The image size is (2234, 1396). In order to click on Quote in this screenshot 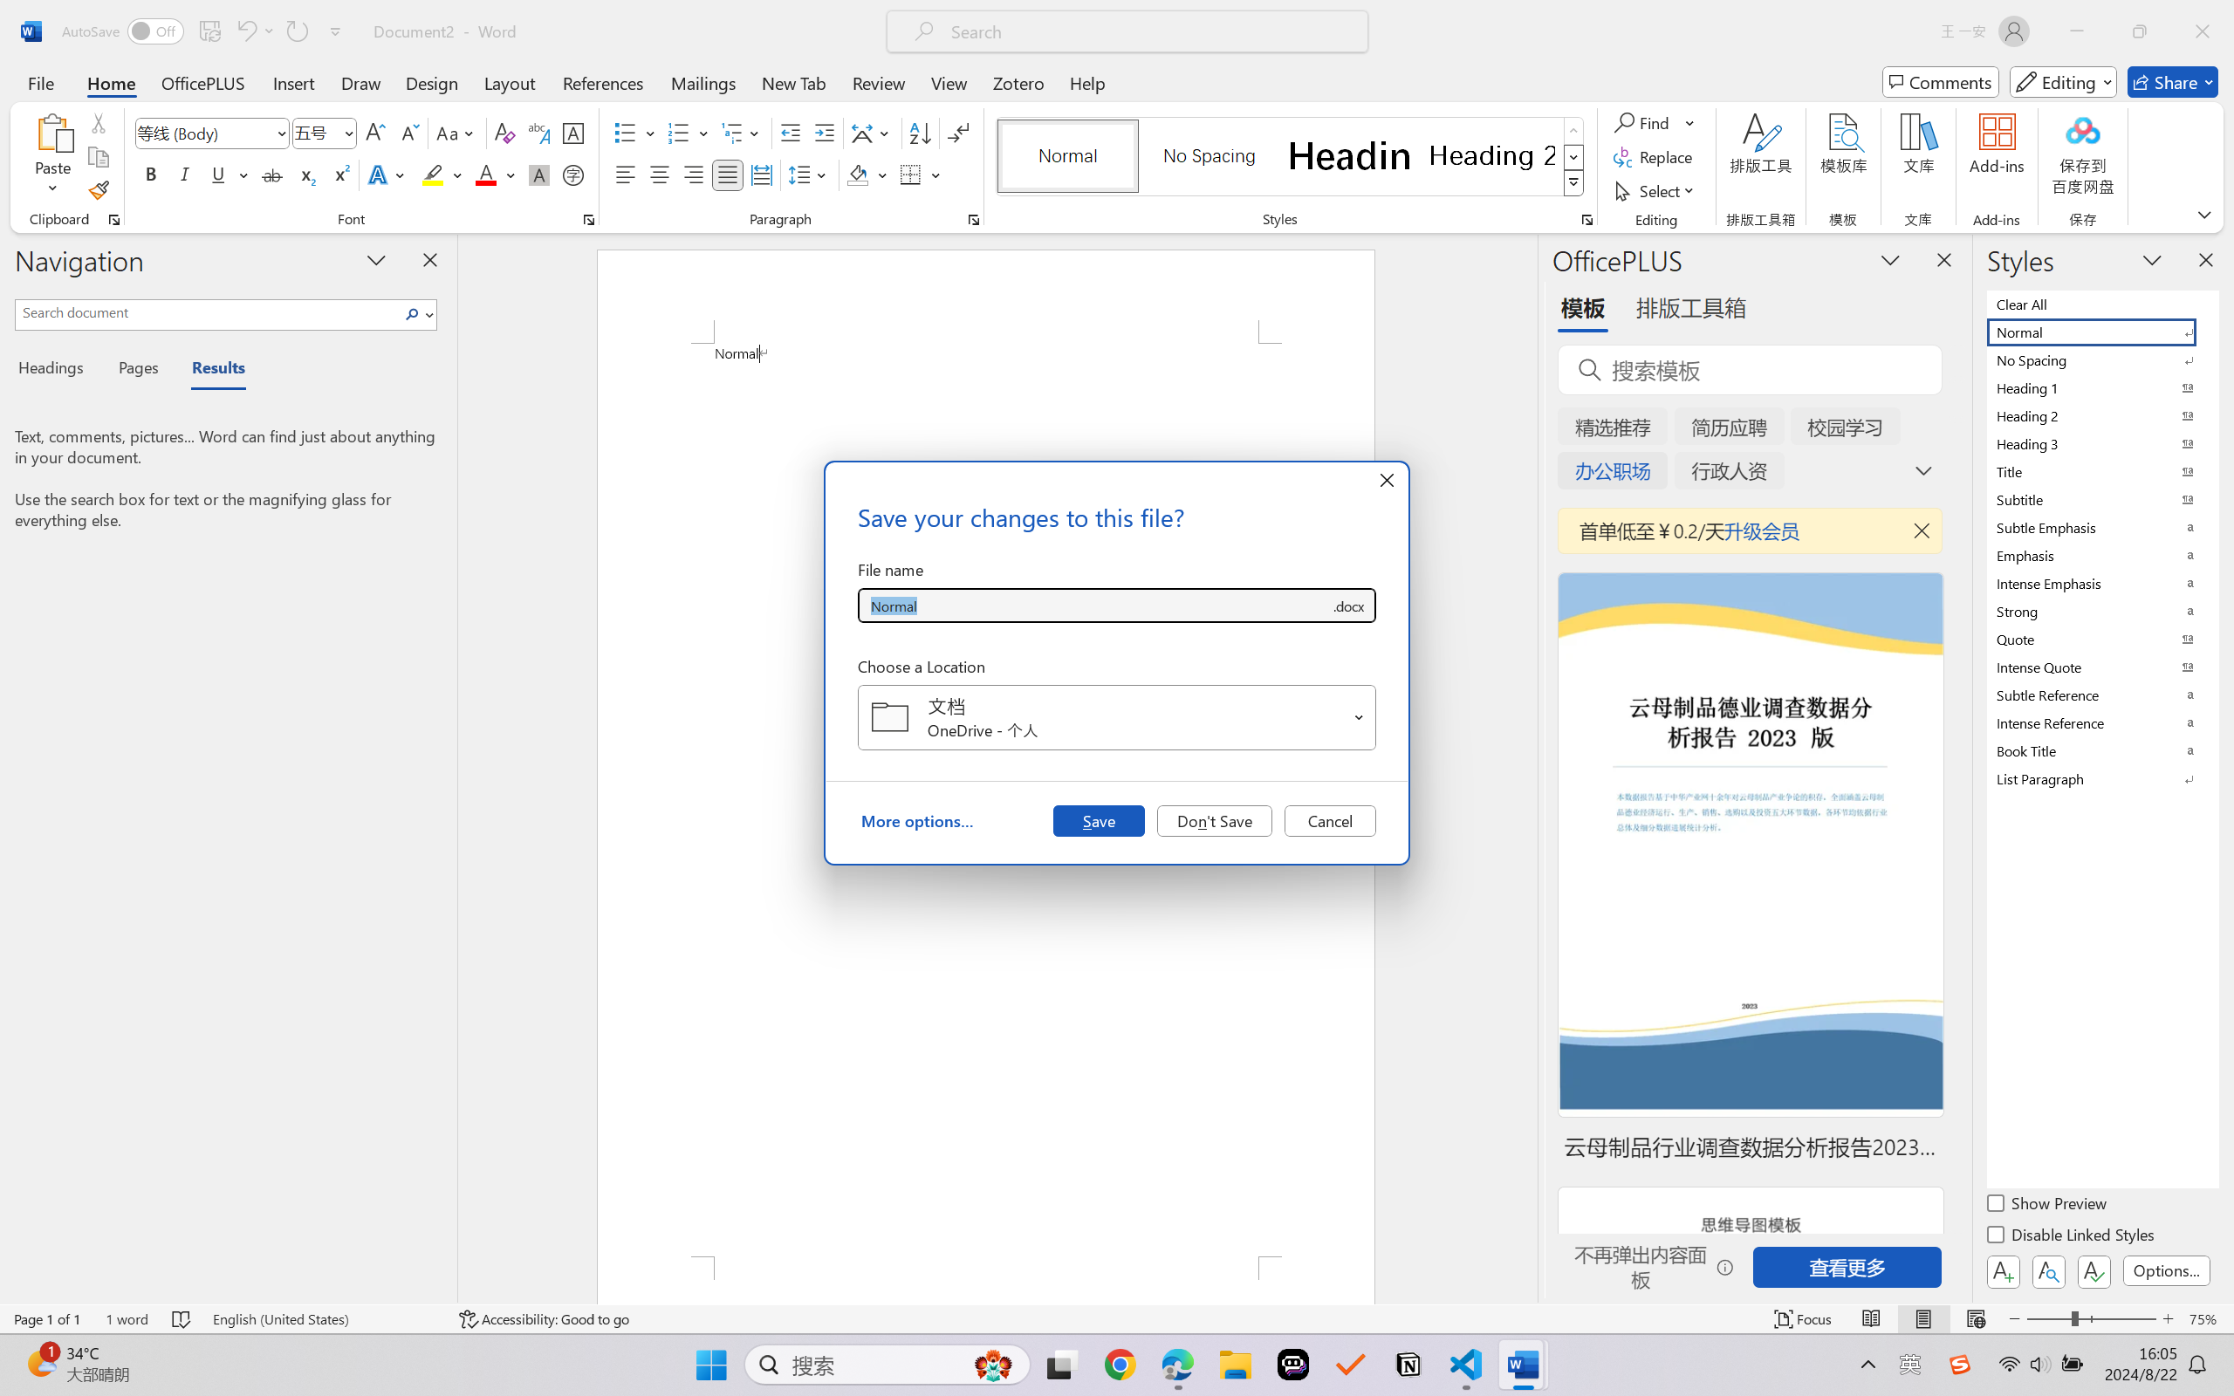, I will do `click(2101, 639)`.